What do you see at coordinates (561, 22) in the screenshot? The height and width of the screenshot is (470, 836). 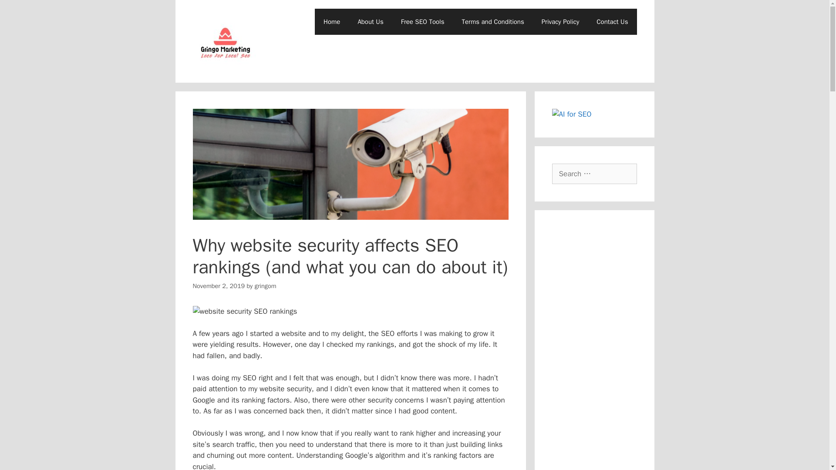 I see `Privacy Policy` at bounding box center [561, 22].